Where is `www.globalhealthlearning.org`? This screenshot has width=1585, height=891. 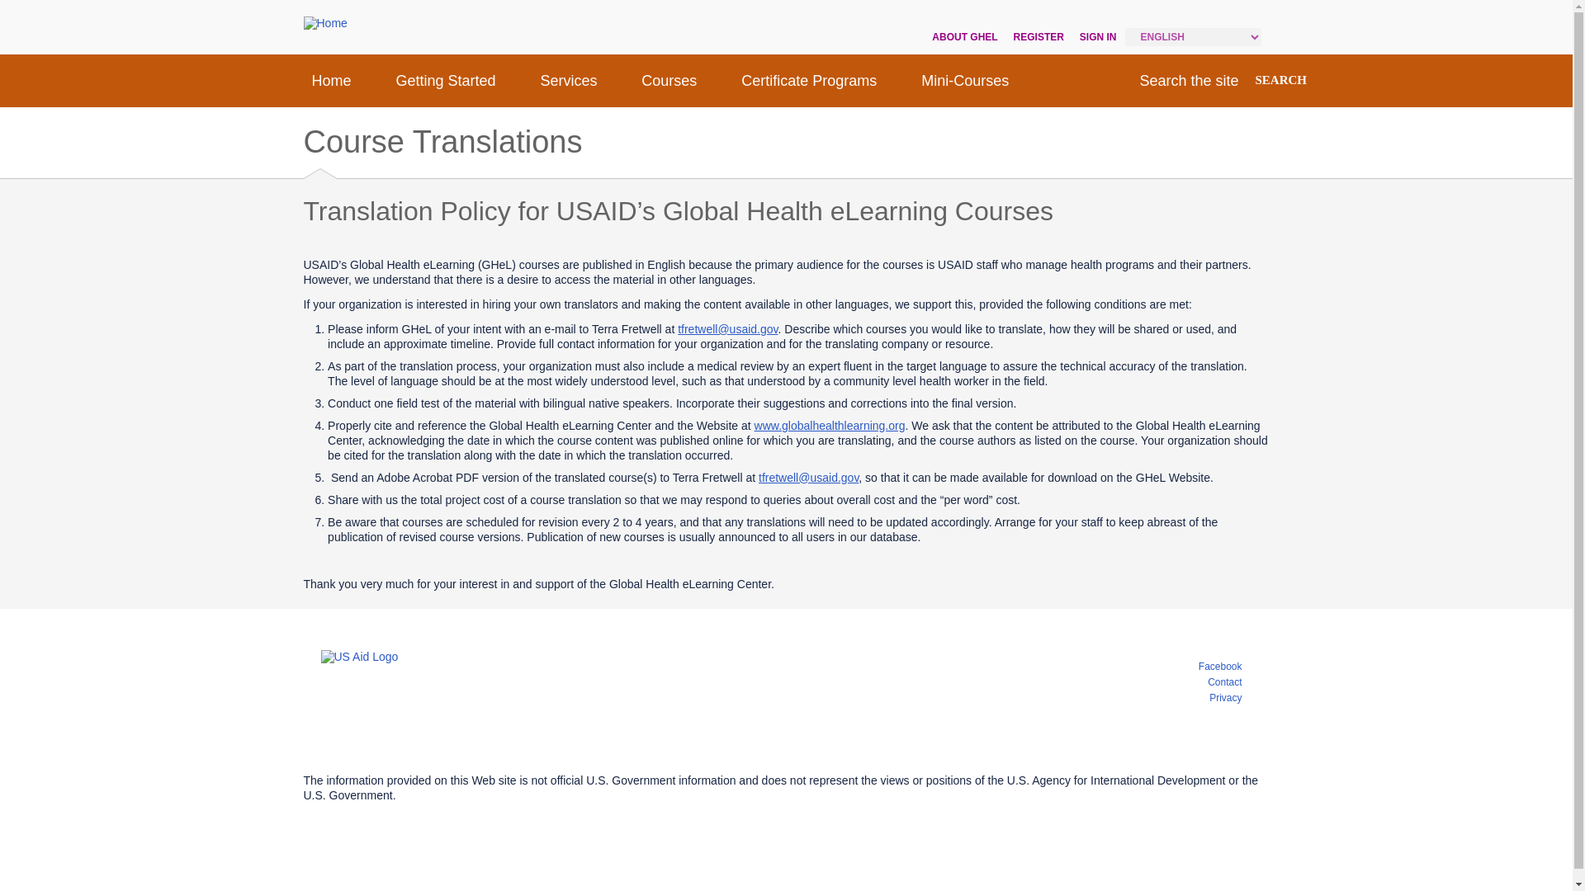
www.globalhealthlearning.org is located at coordinates (829, 425).